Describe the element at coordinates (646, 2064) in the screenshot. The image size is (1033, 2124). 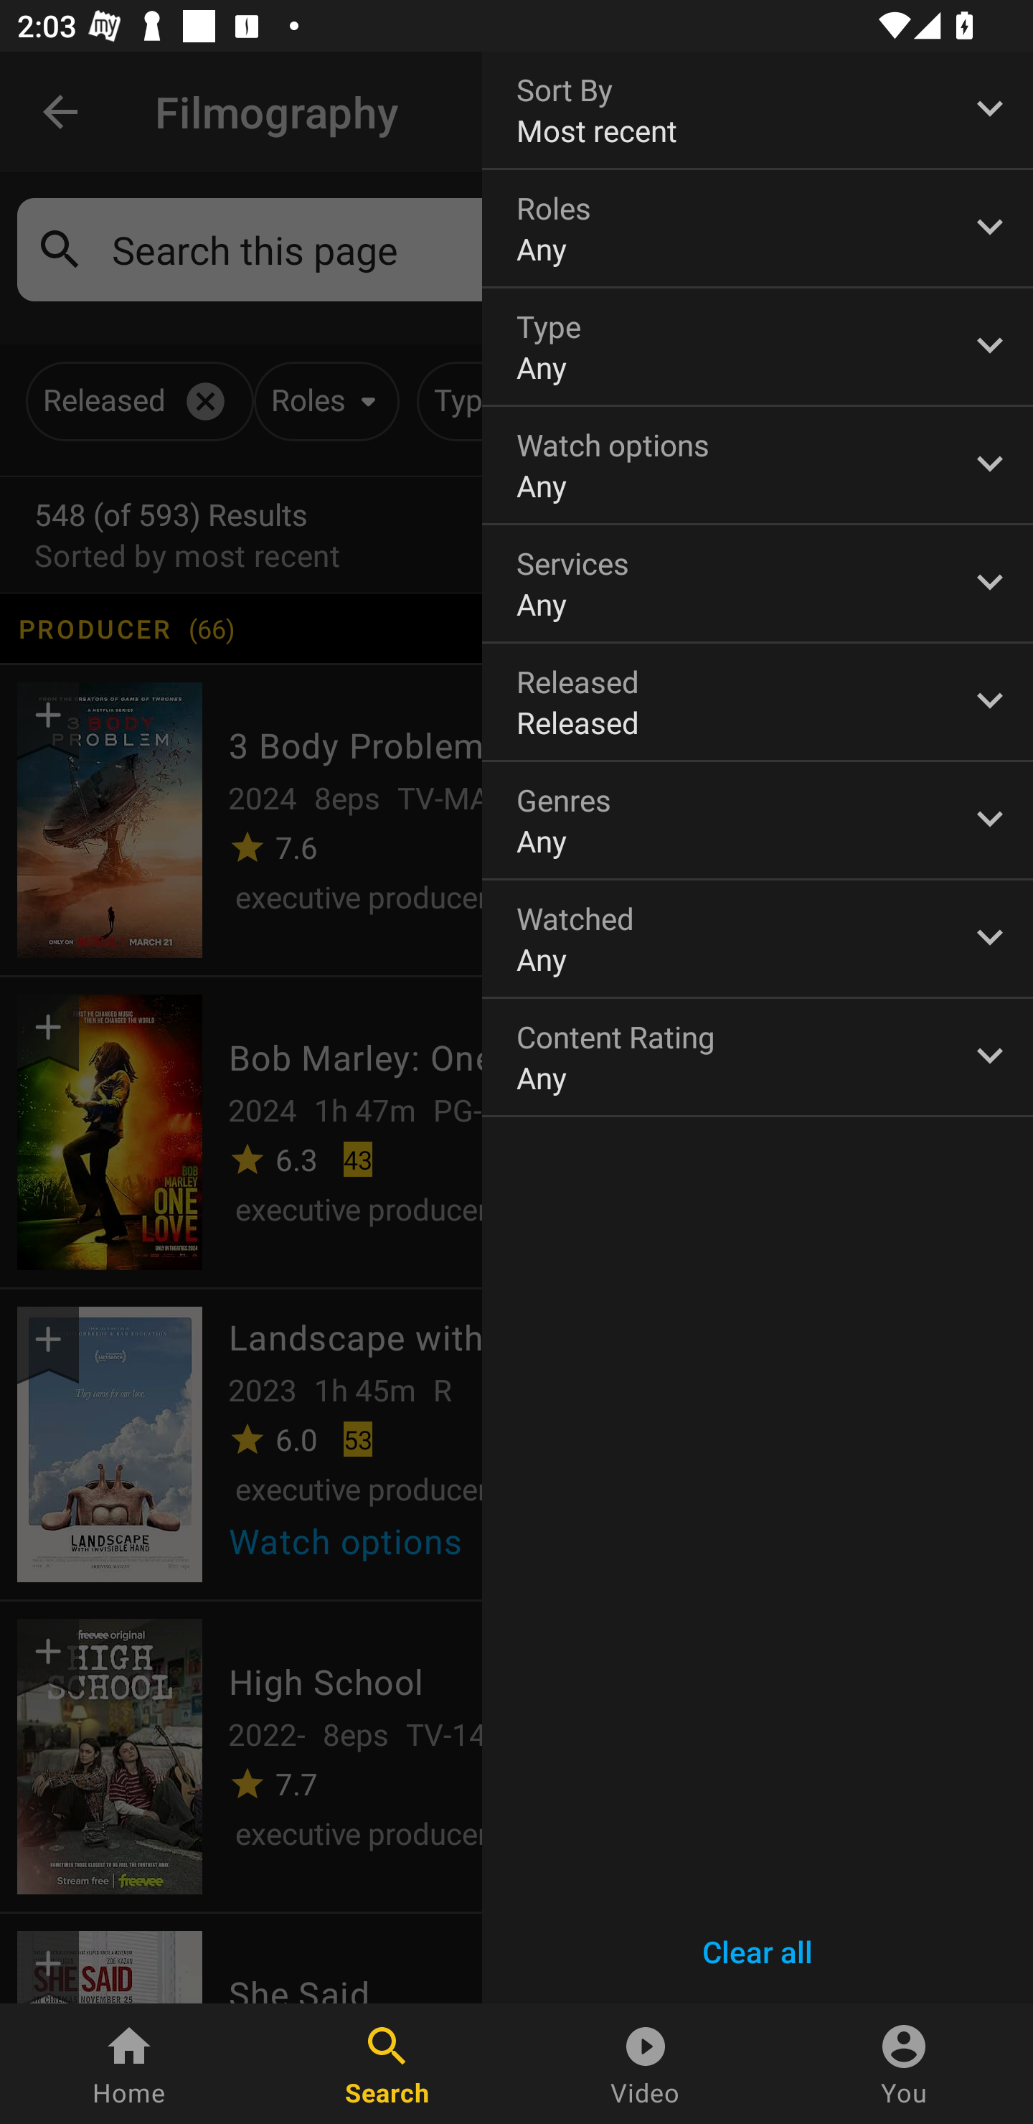
I see `Video` at that location.